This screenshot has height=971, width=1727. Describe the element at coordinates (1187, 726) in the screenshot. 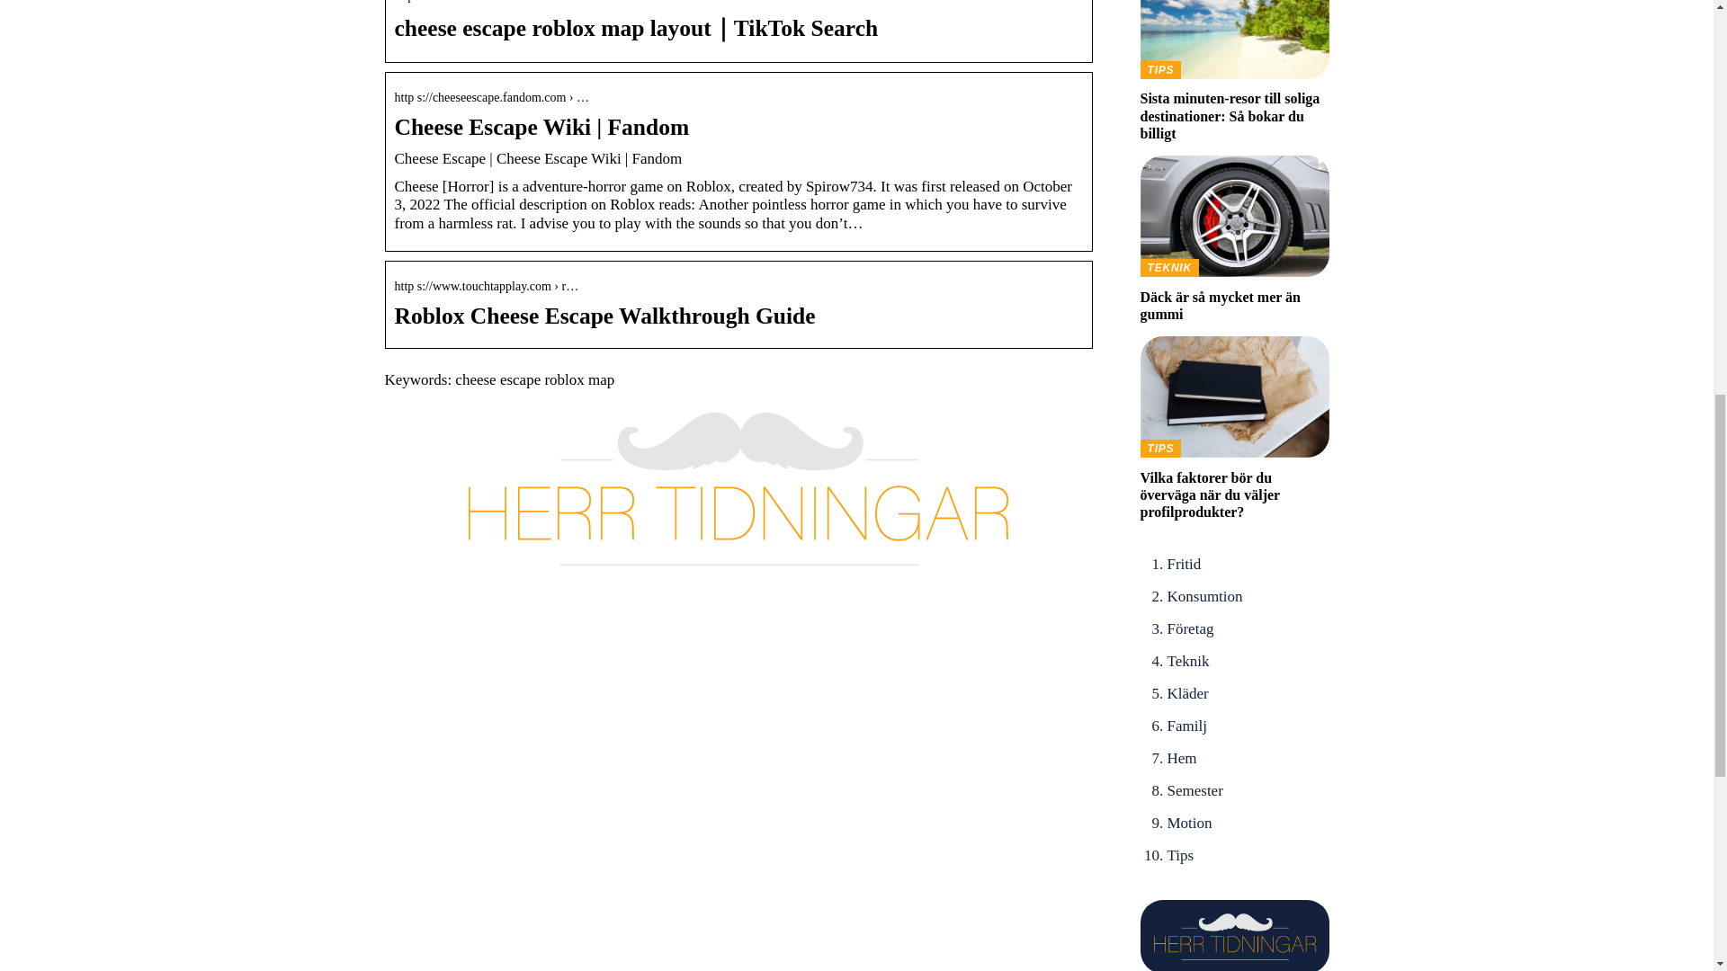

I see `Familj` at that location.